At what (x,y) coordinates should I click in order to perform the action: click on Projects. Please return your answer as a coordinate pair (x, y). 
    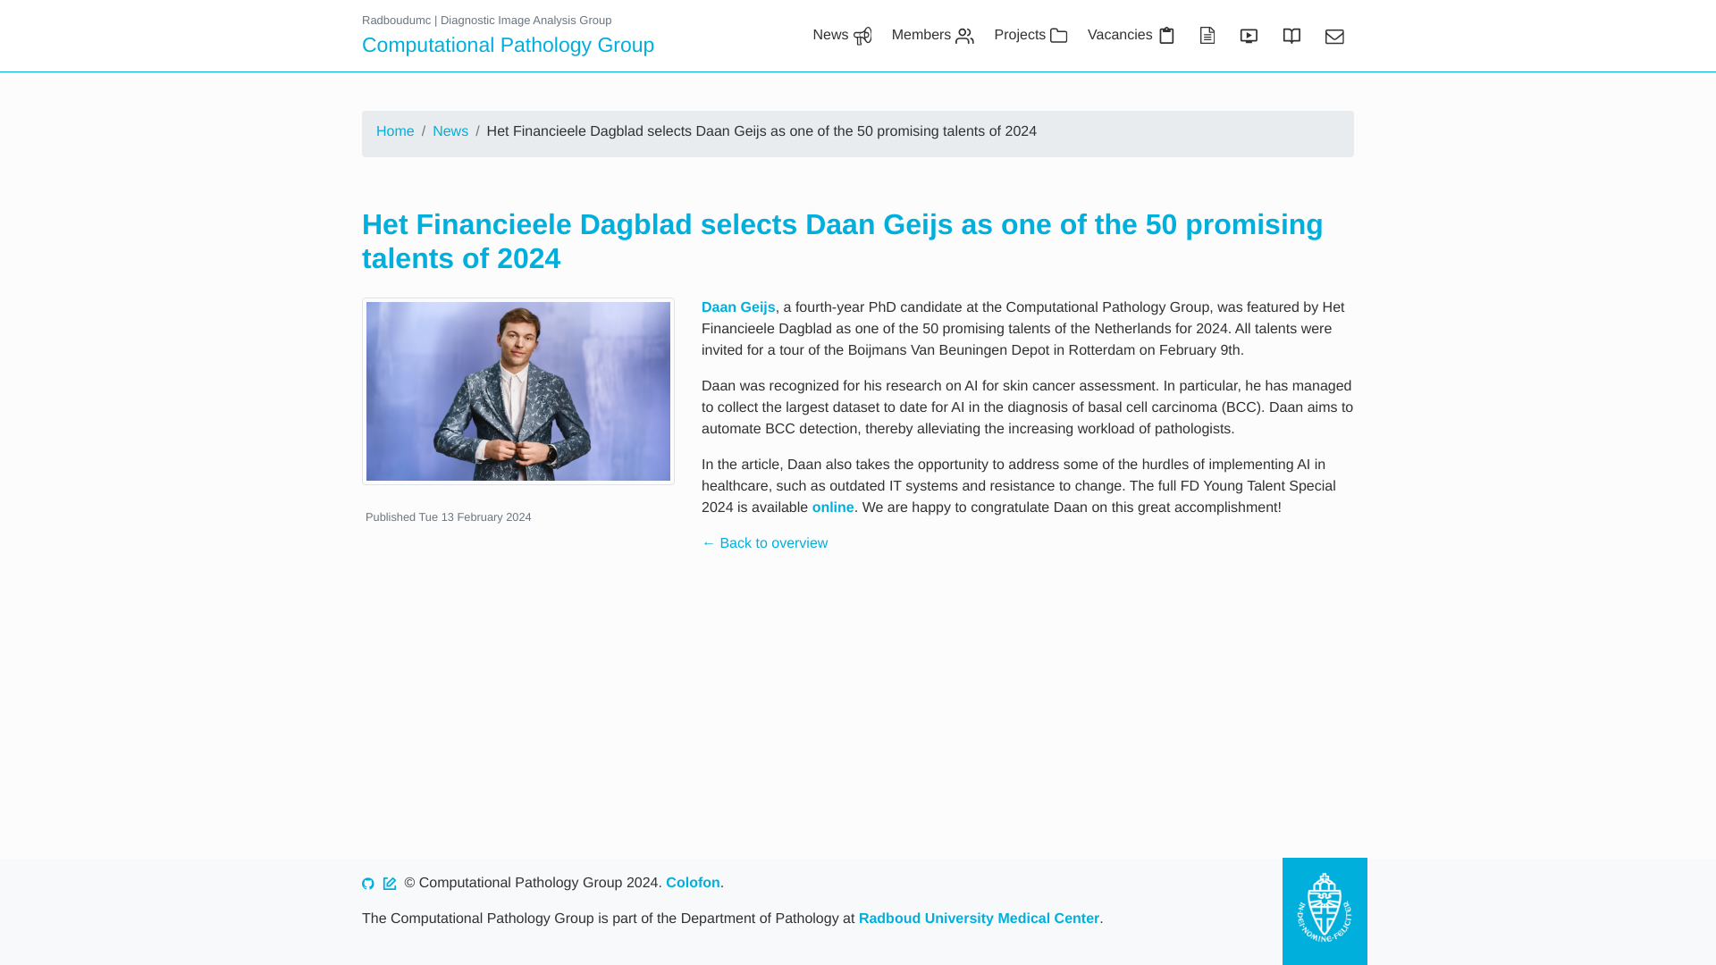
    Looking at the image, I should click on (1030, 36).